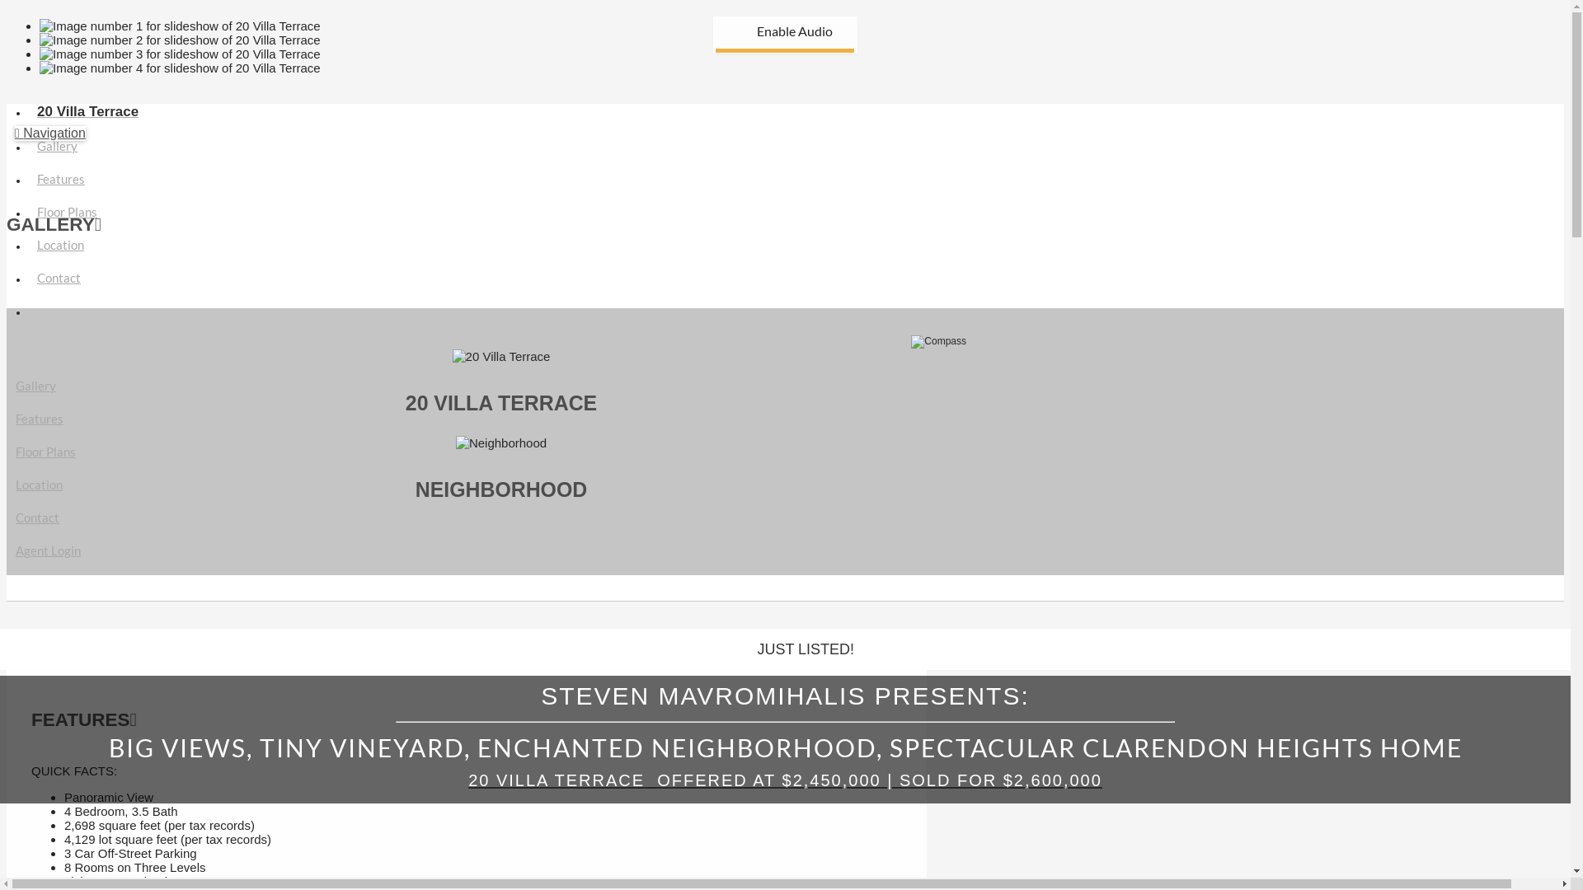  I want to click on Features, so click(40, 419).